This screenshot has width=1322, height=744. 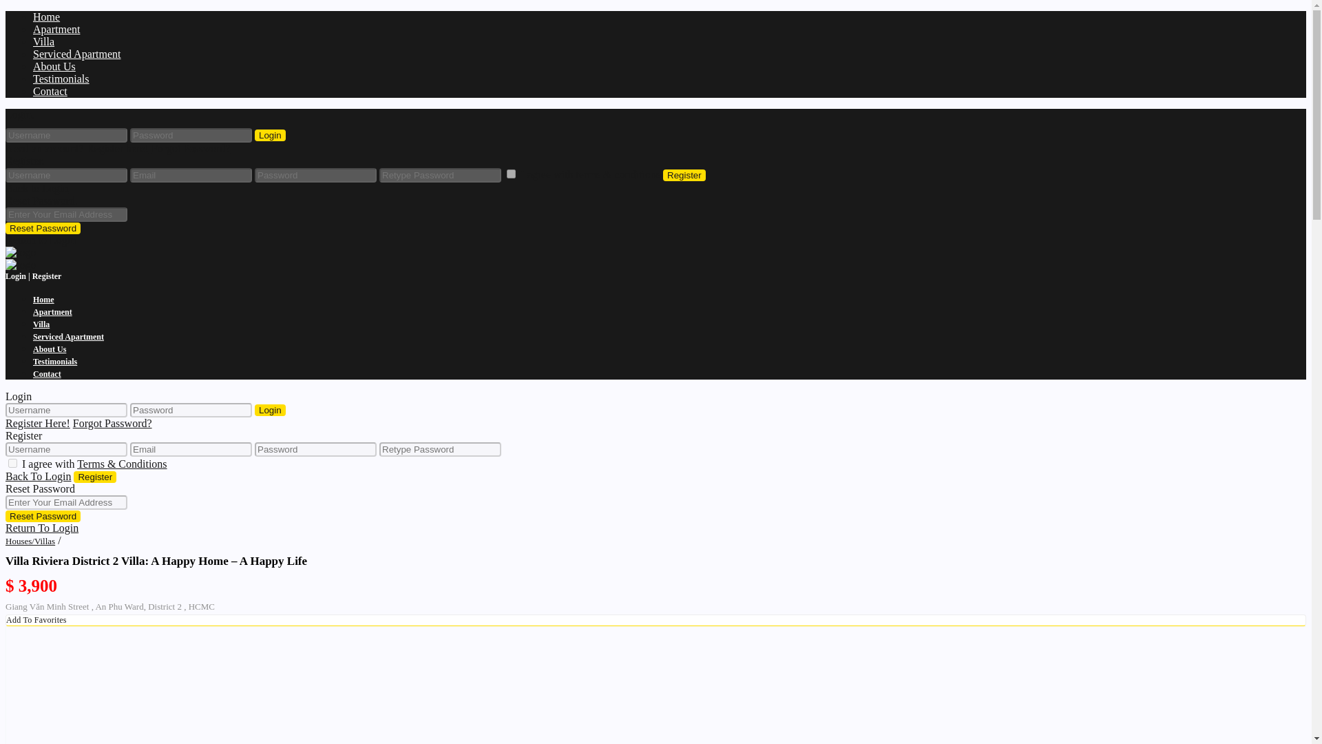 I want to click on About Us, so click(x=54, y=66).